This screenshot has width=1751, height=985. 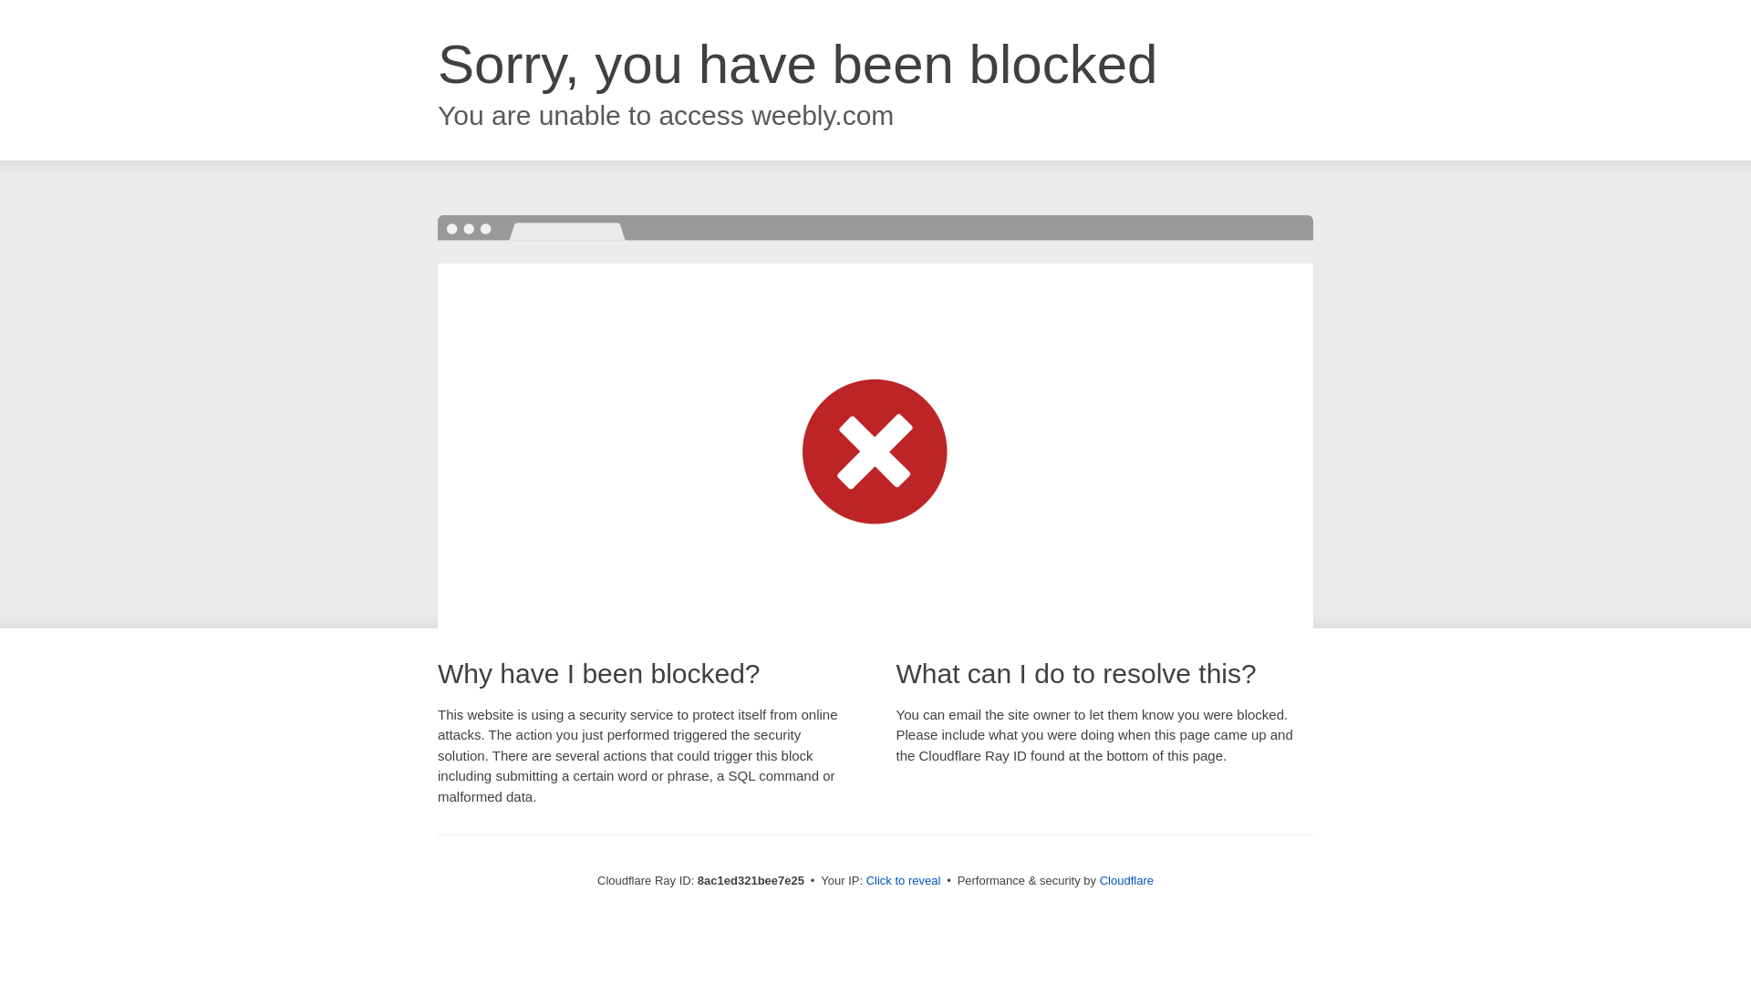 I want to click on Click to reveal, so click(x=904, y=881).